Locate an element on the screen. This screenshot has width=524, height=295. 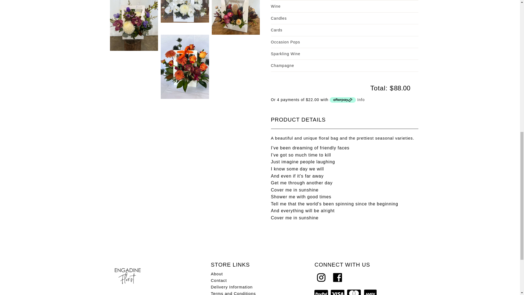
Cards is located at coordinates (344, 30).